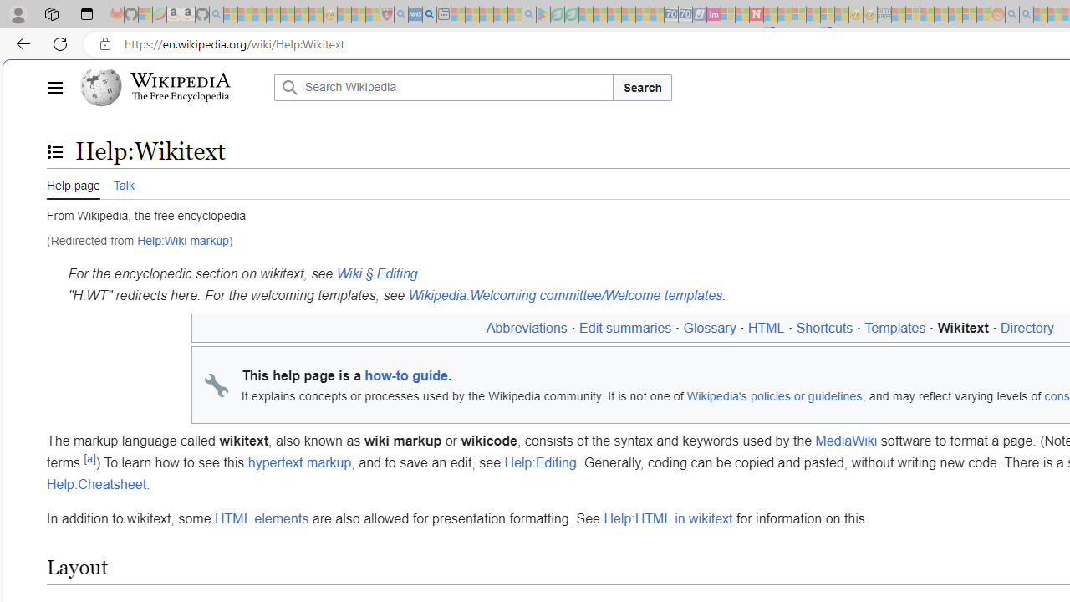 This screenshot has width=1070, height=602. Describe the element at coordinates (709, 328) in the screenshot. I see `Glossary` at that location.